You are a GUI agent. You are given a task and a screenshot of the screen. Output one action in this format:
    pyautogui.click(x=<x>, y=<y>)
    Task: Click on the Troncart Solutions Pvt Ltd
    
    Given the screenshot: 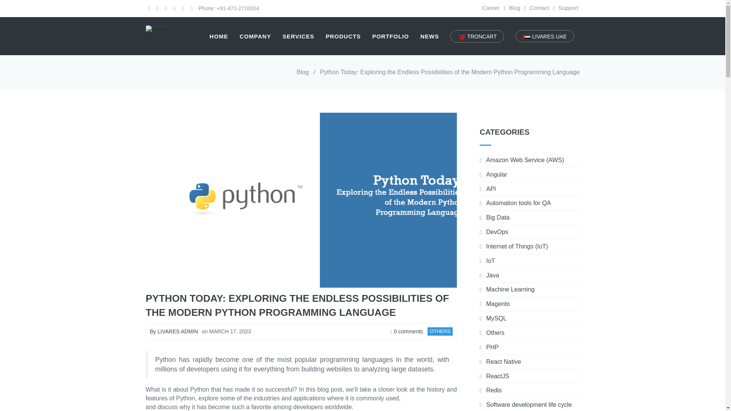 What is the action you would take?
    pyautogui.click(x=477, y=36)
    